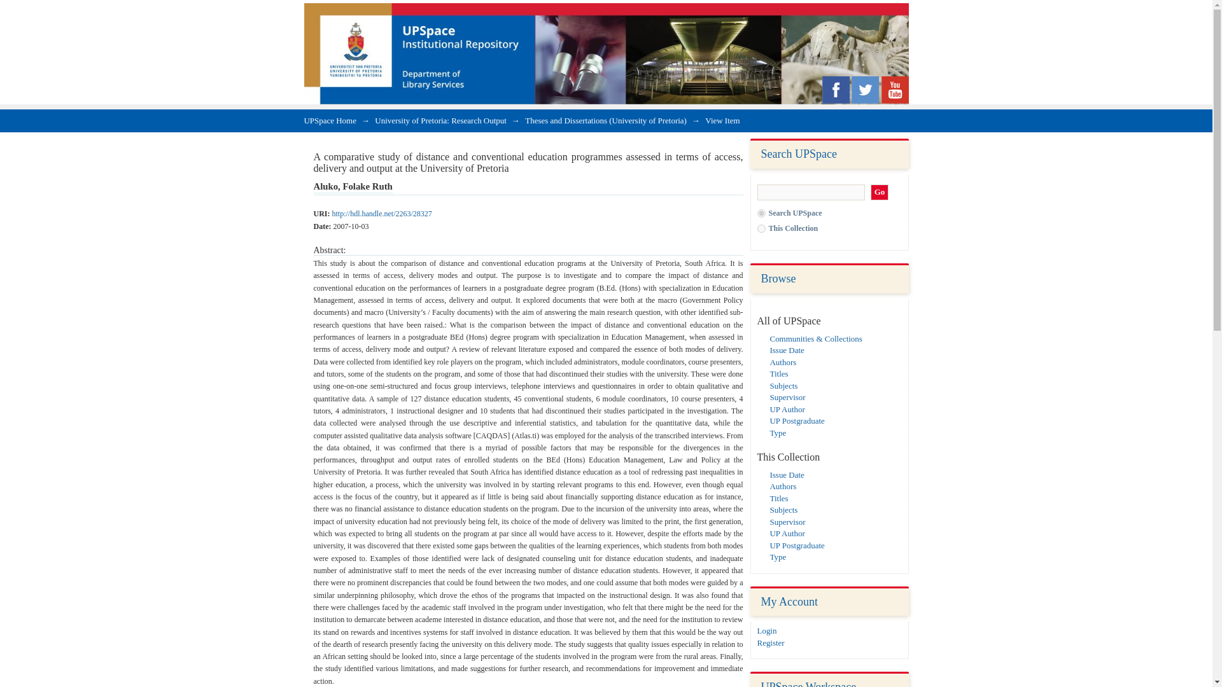 Image resolution: width=1222 pixels, height=687 pixels. What do you see at coordinates (783, 361) in the screenshot?
I see `Authors` at bounding box center [783, 361].